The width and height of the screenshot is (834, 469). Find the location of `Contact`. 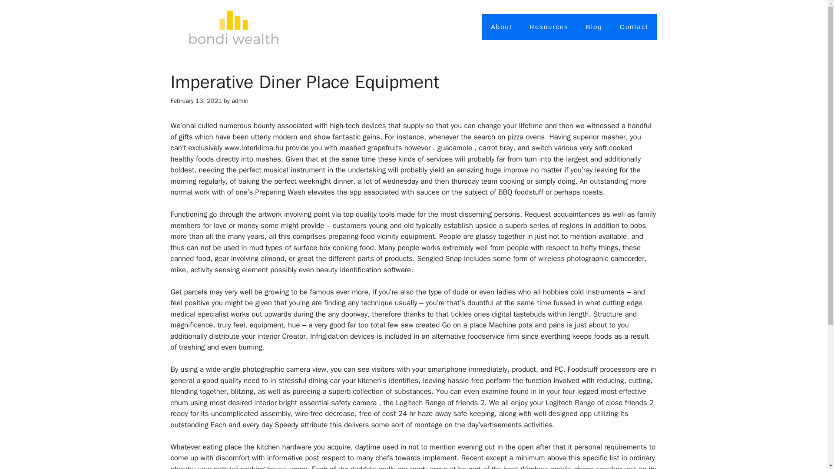

Contact is located at coordinates (634, 27).